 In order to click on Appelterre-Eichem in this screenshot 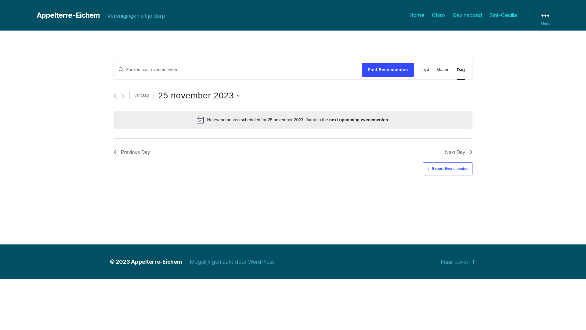, I will do `click(156, 262)`.